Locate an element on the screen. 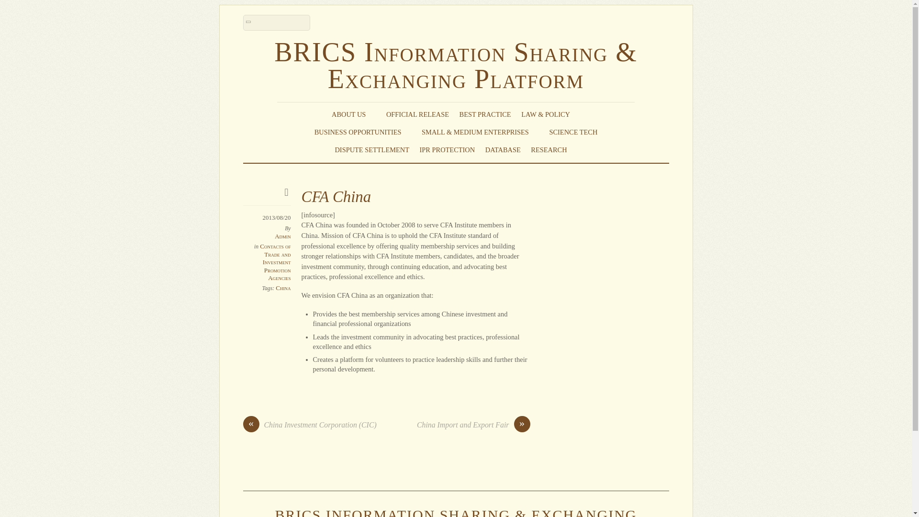  Search is located at coordinates (277, 22).